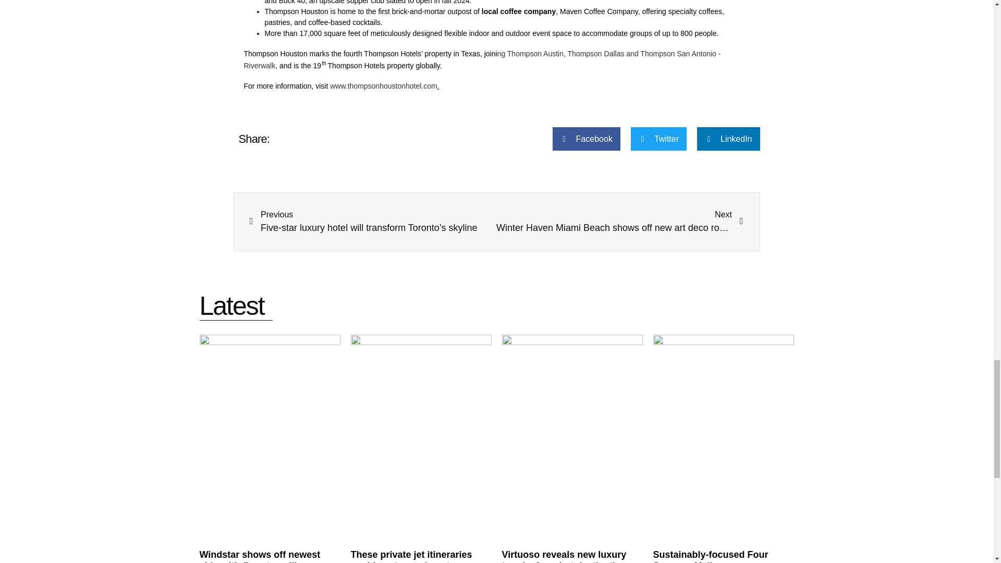 Image resolution: width=1001 pixels, height=563 pixels. I want to click on Thompson Austin, so click(482, 59).